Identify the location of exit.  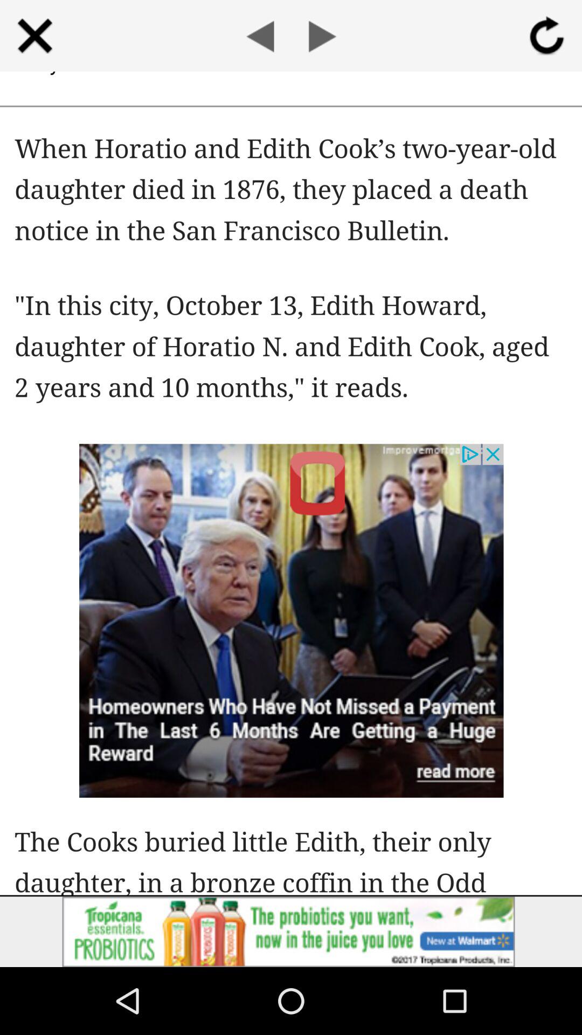
(34, 36).